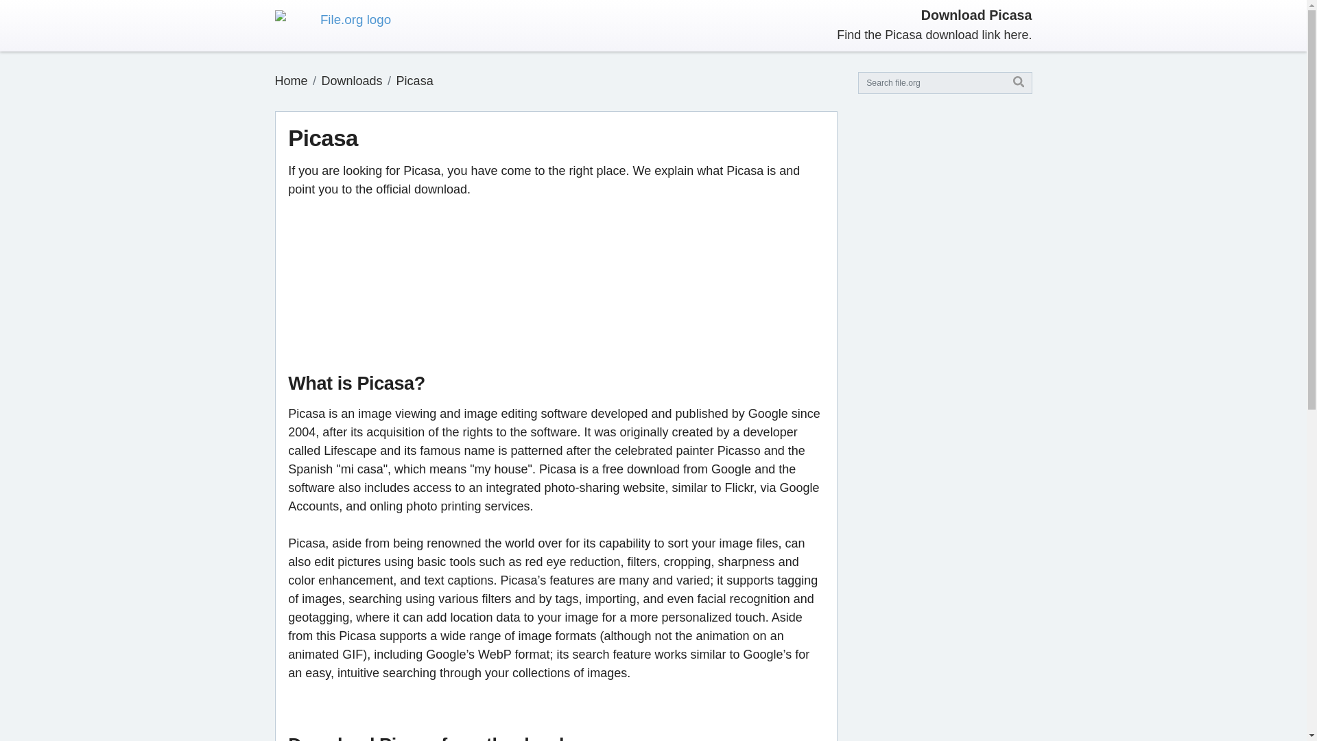  Describe the element at coordinates (290, 81) in the screenshot. I see `Home` at that location.